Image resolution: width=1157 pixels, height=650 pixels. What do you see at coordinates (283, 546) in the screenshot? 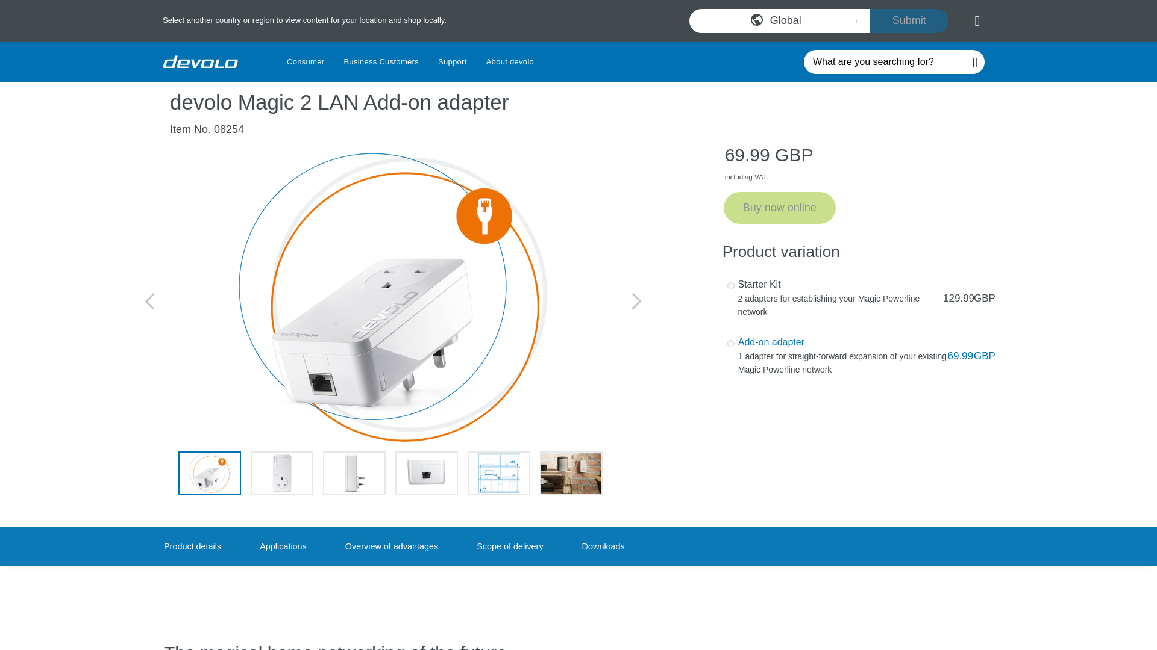
I see `Title` at bounding box center [283, 546].